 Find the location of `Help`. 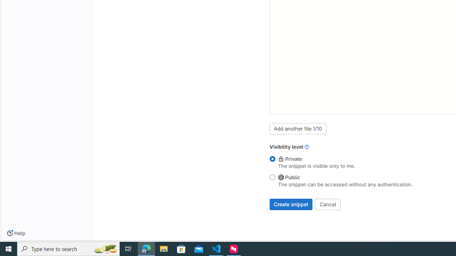

Help is located at coordinates (16, 233).